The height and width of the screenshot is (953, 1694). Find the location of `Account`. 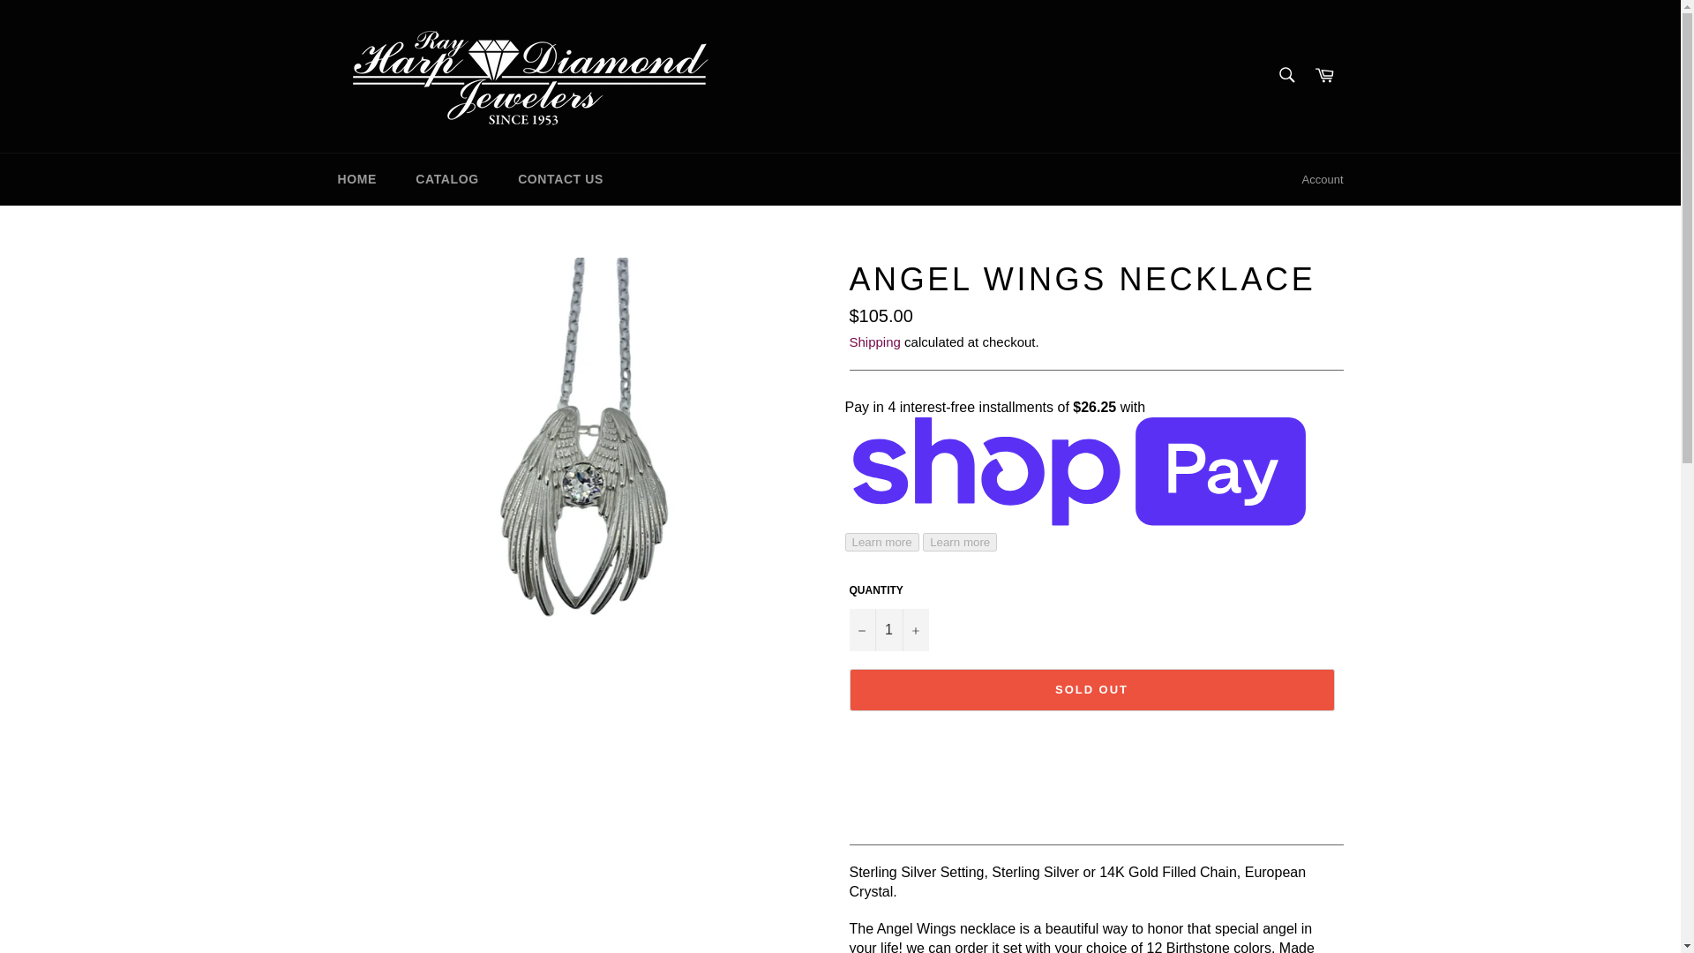

Account is located at coordinates (1323, 180).